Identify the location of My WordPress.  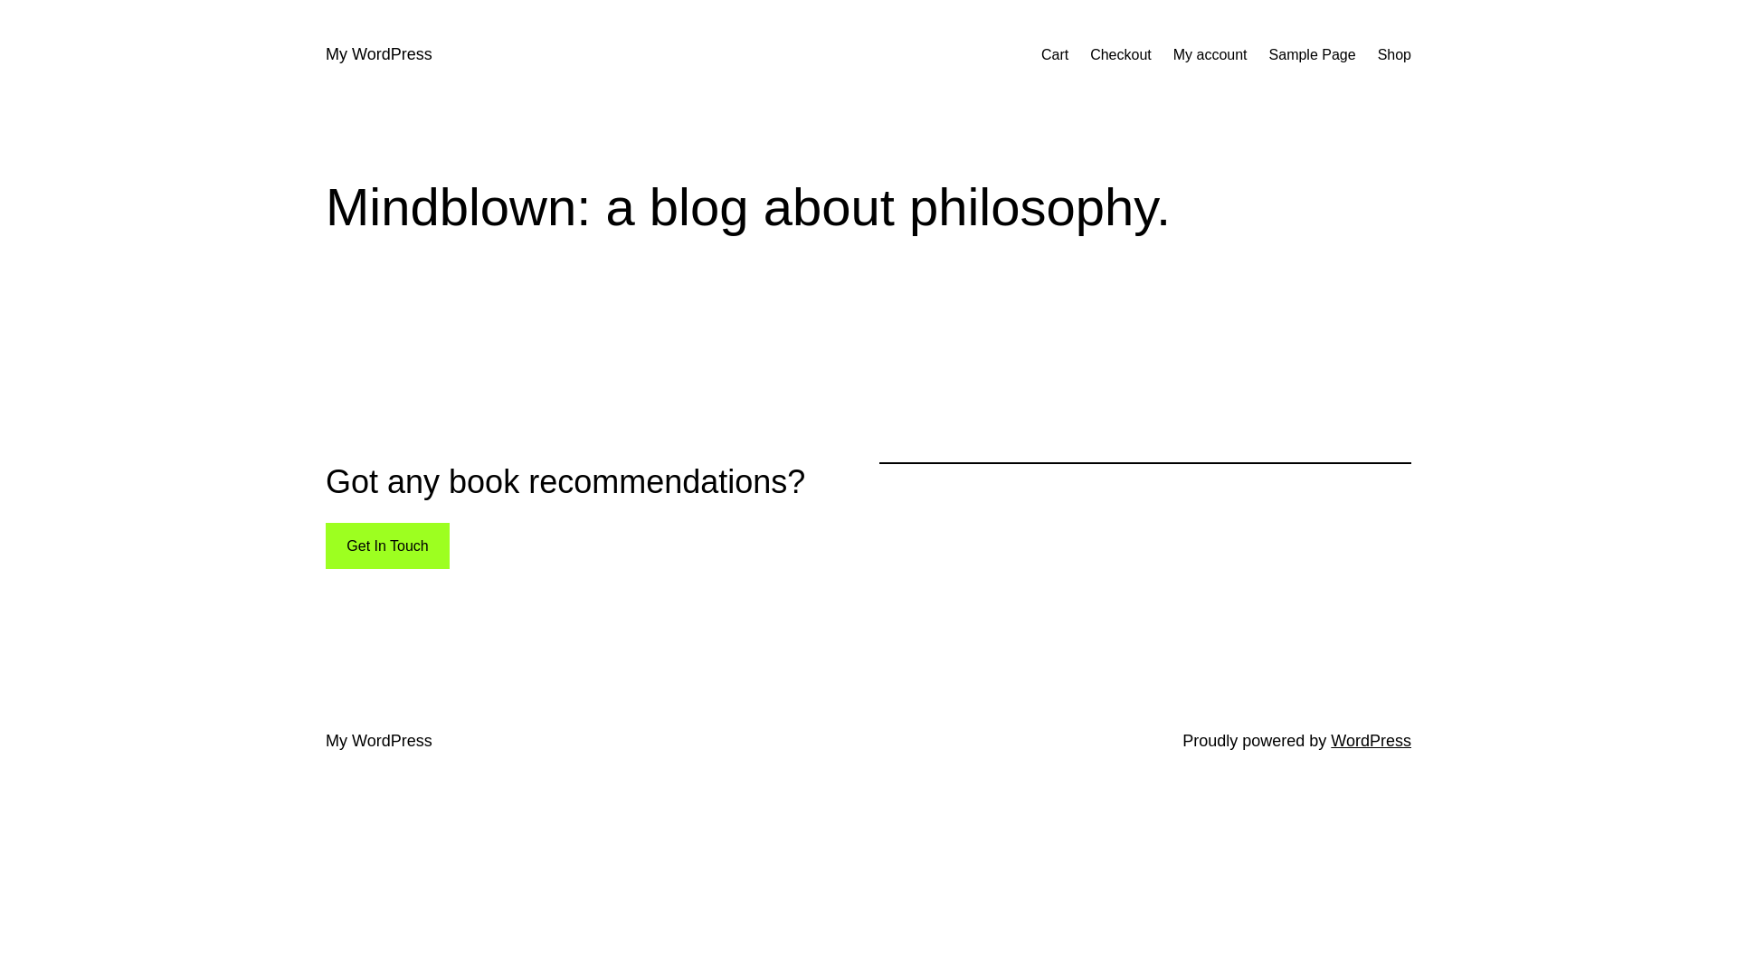
(379, 741).